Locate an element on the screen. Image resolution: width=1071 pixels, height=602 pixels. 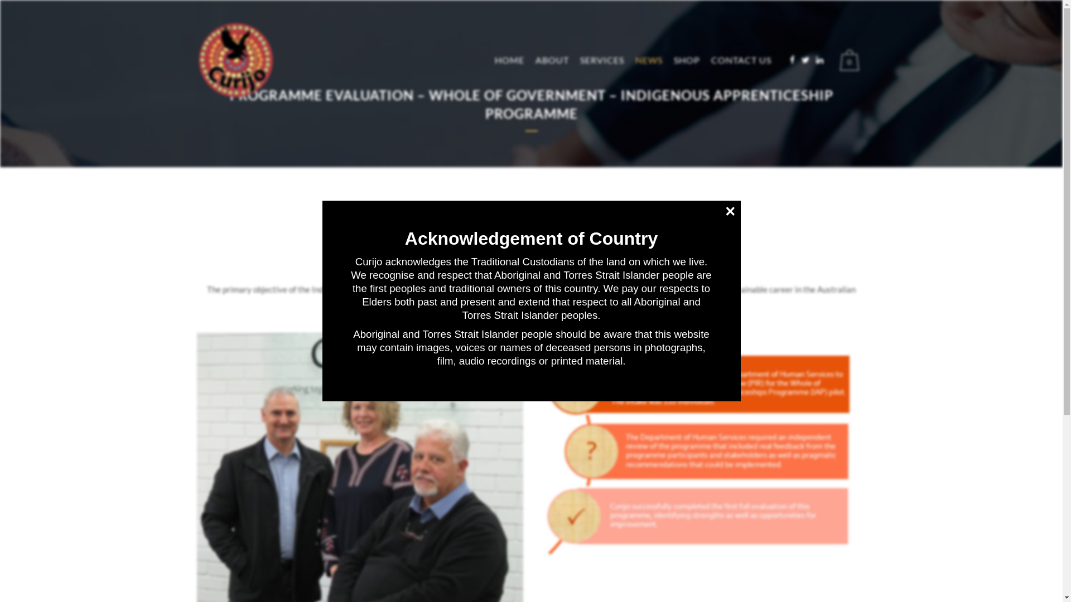
NEWS is located at coordinates (648, 60).